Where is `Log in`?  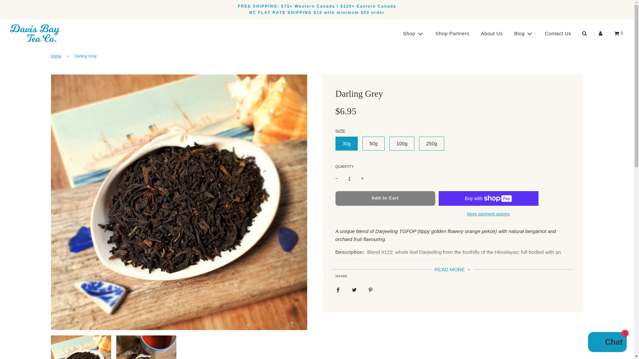 Log in is located at coordinates (600, 33).